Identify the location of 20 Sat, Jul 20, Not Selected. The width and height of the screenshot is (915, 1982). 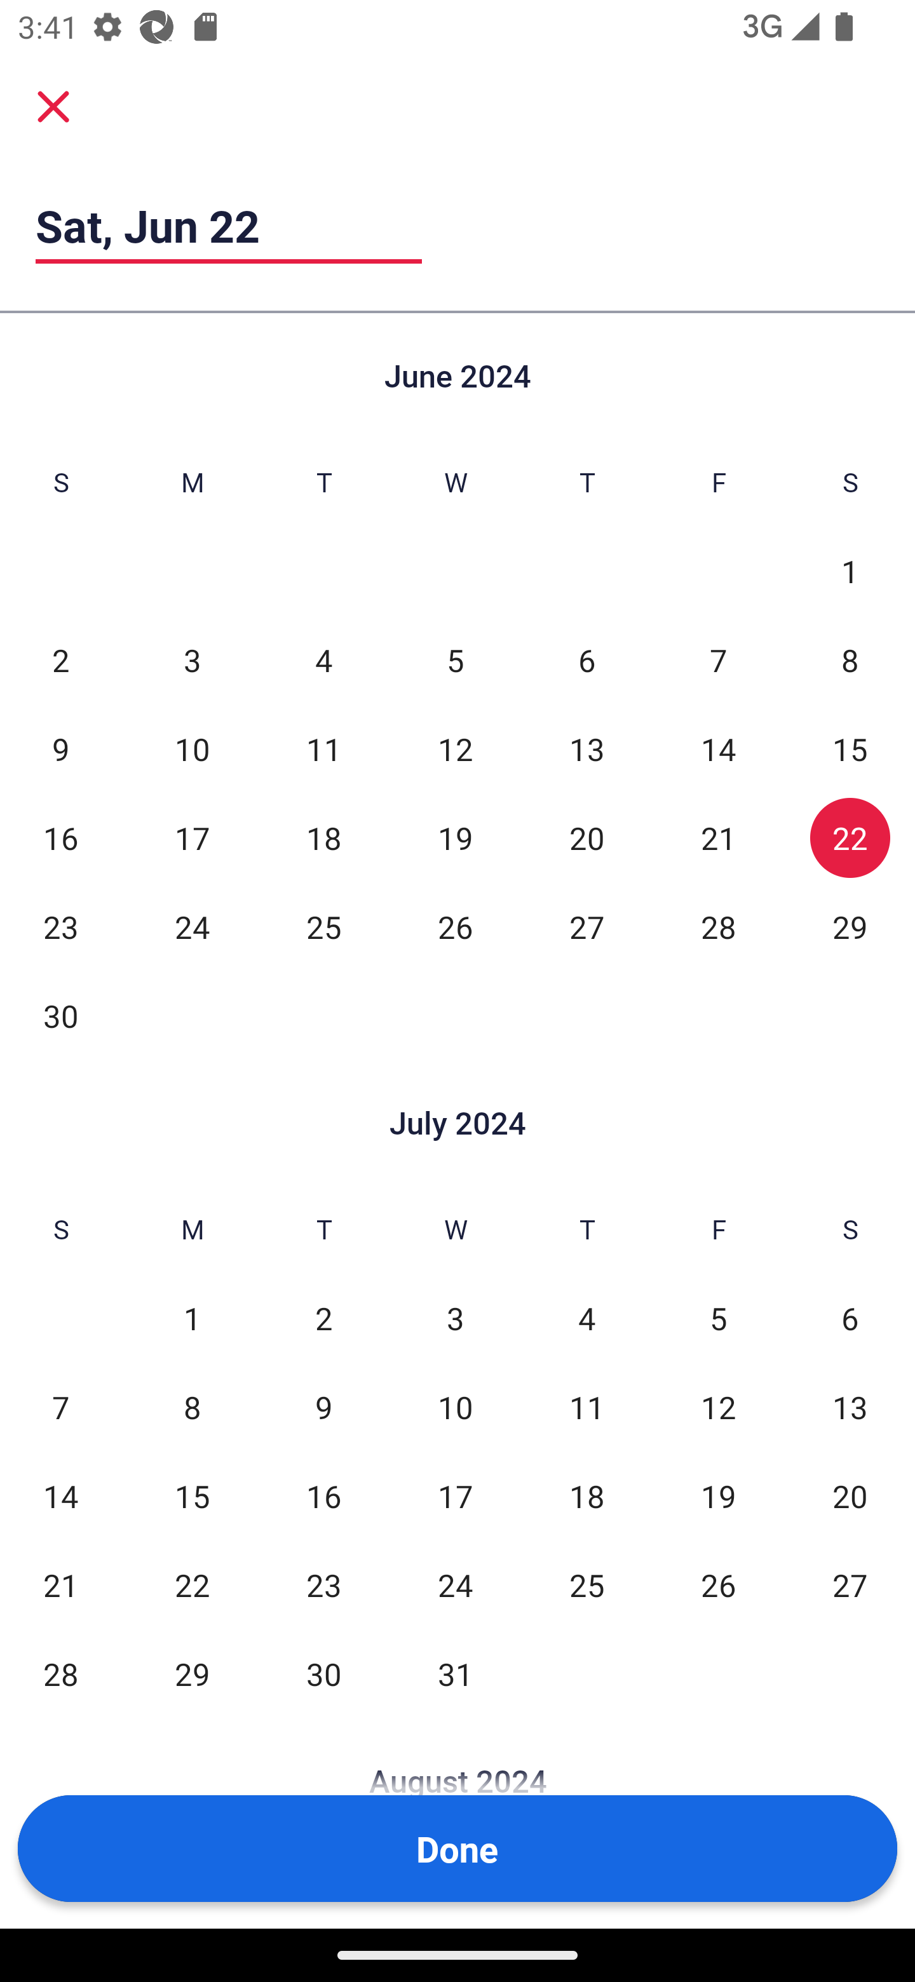
(850, 1495).